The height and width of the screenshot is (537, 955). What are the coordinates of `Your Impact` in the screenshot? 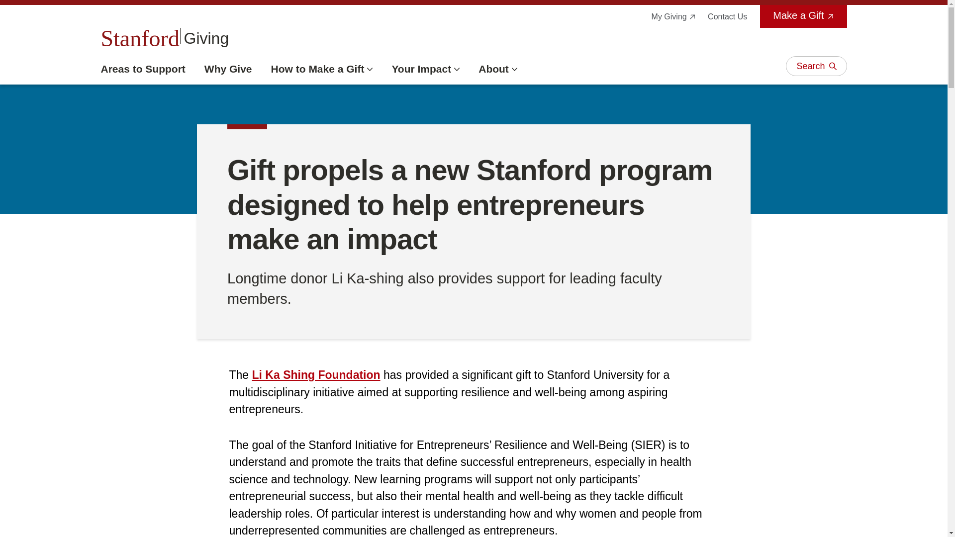 It's located at (727, 16).